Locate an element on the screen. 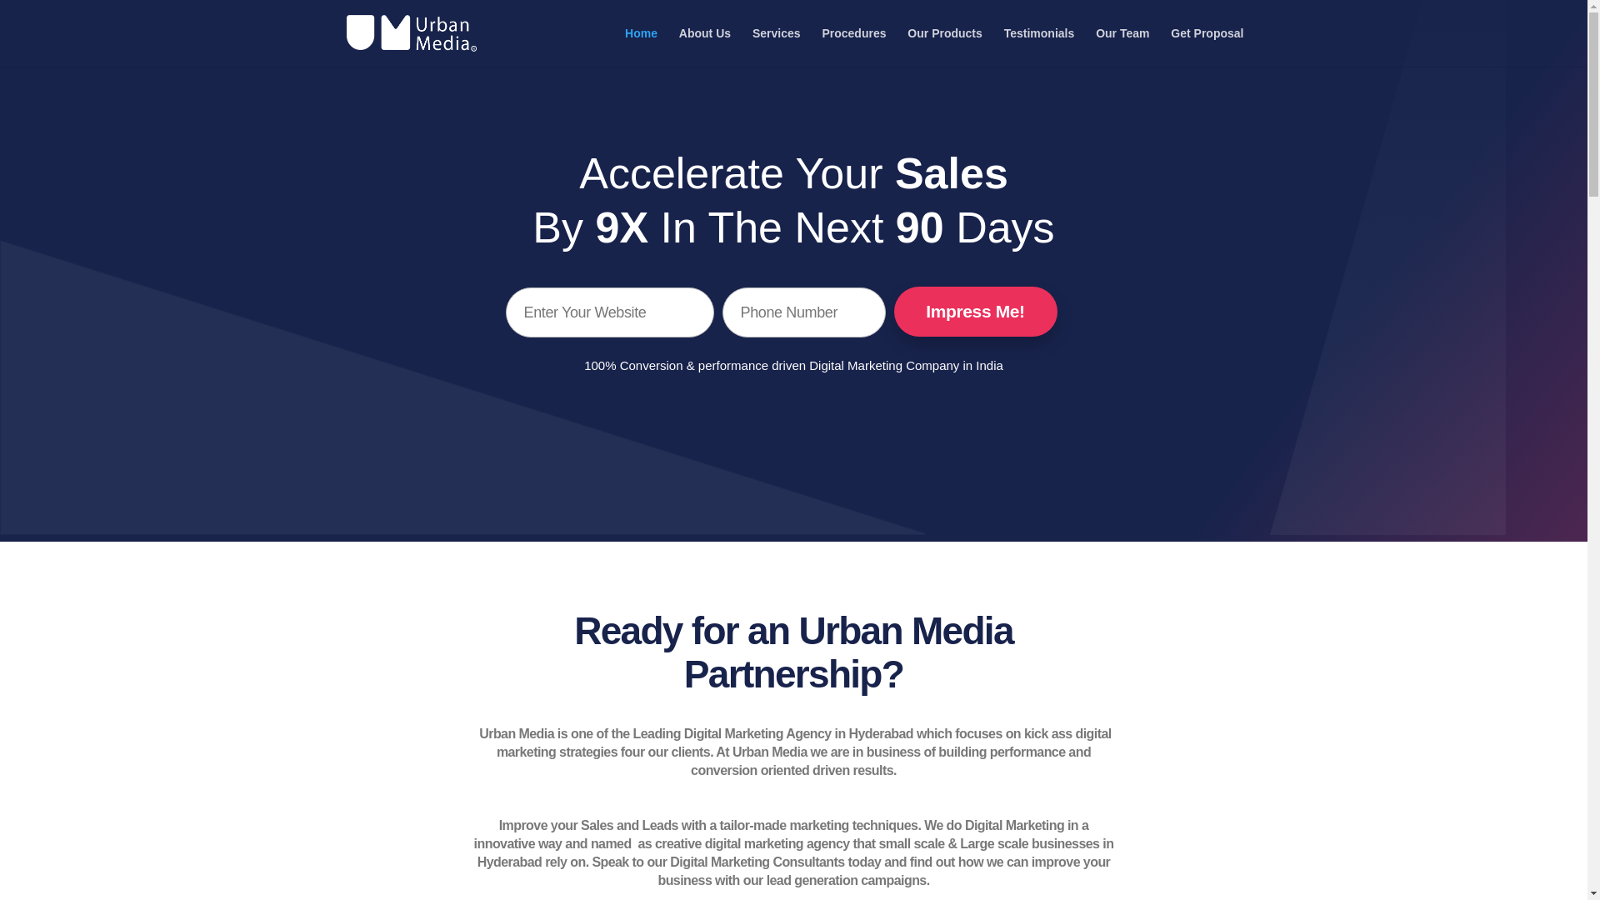 The width and height of the screenshot is (1600, 900). About Us is located at coordinates (705, 47).